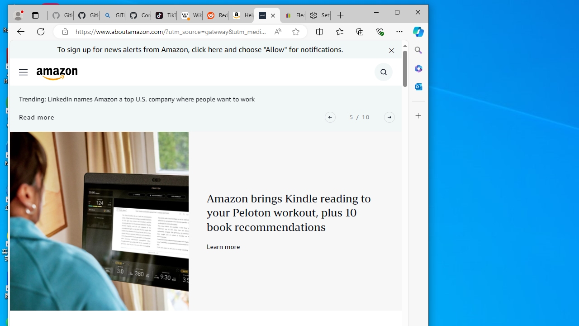 The width and height of the screenshot is (579, 326). Describe the element at coordinates (330, 117) in the screenshot. I see `Previous` at that location.